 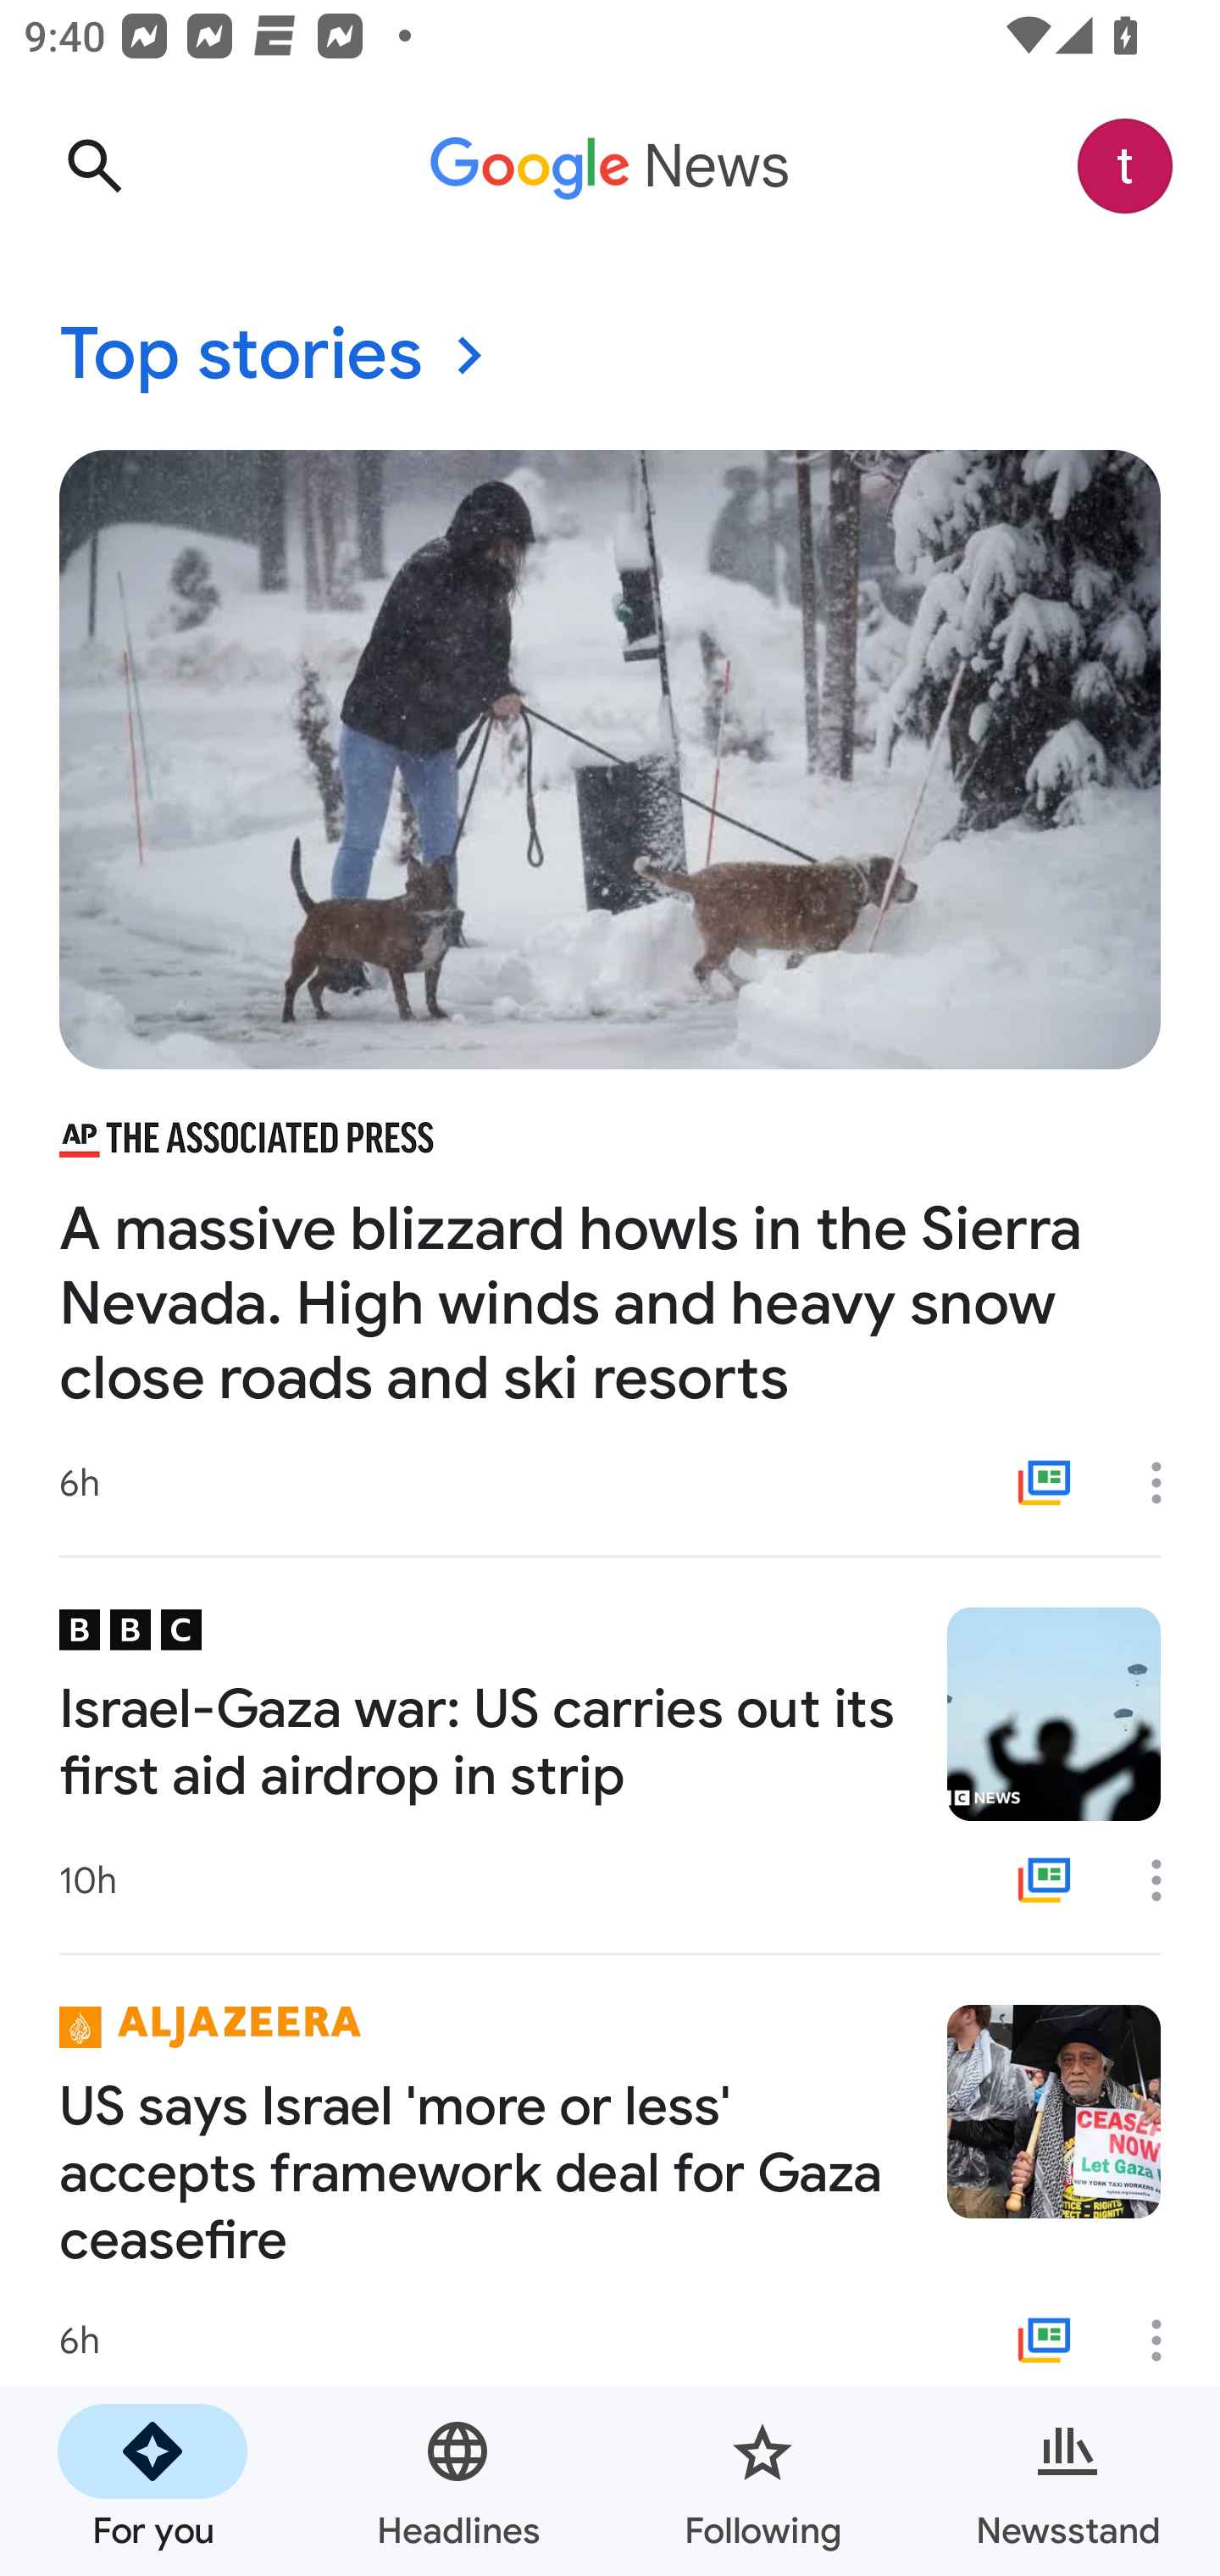 What do you see at coordinates (1167, 1880) in the screenshot?
I see `More options` at bounding box center [1167, 1880].